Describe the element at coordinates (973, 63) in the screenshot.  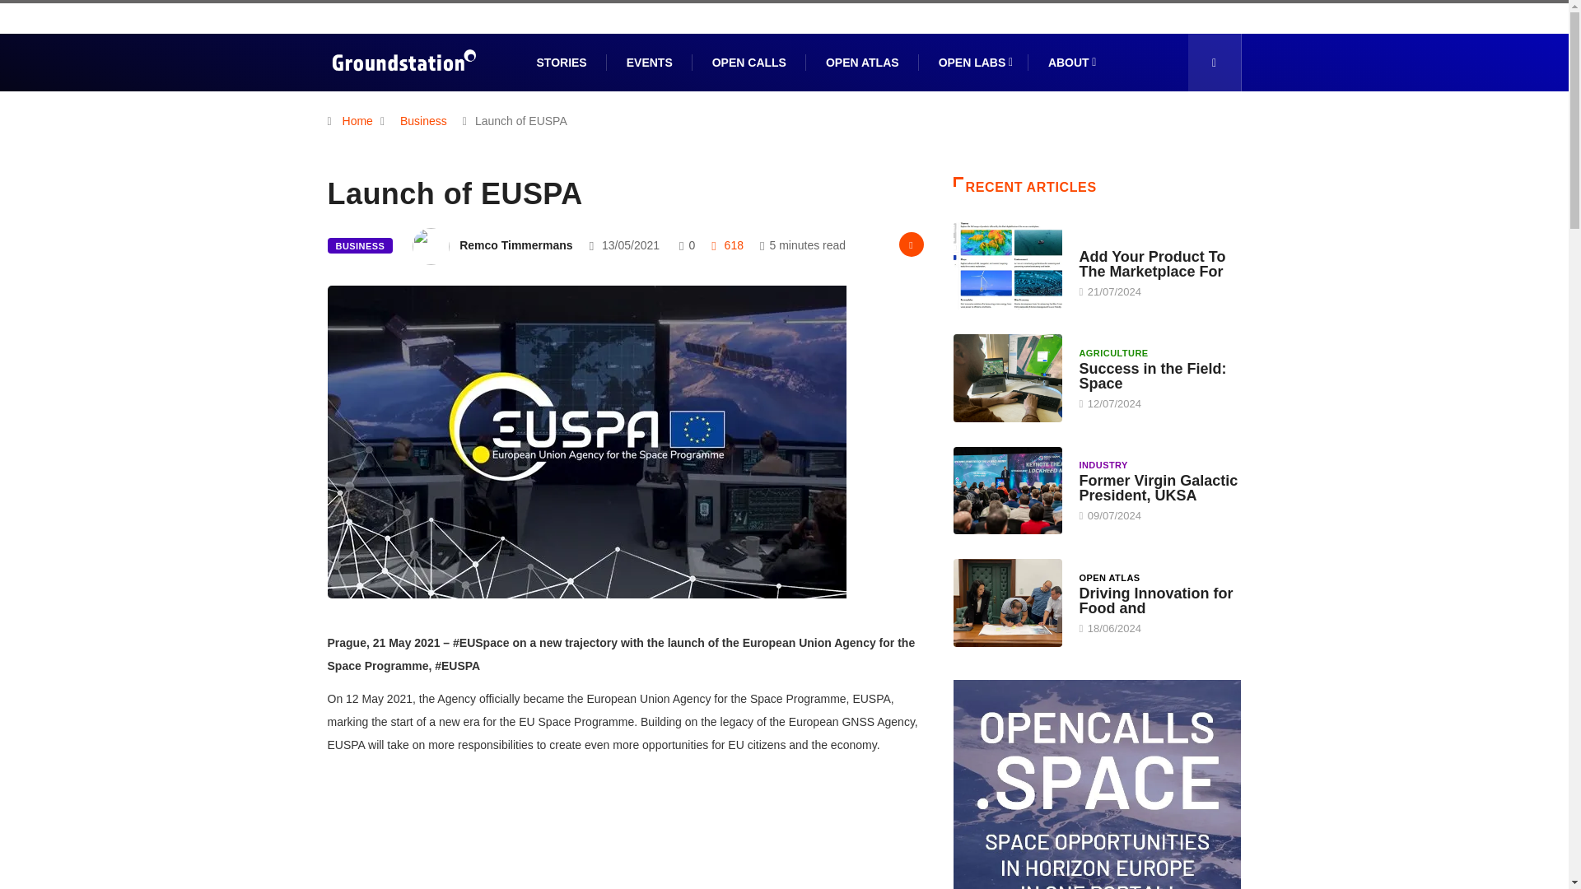
I see `OPEN LABS` at that location.